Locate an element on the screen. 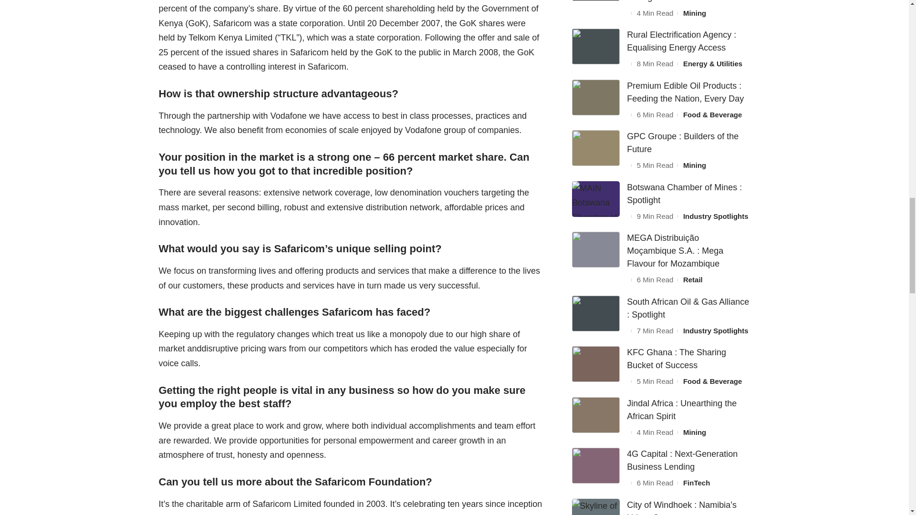  Premium Edible Oil Products : Feeding the Nation, Every Day is located at coordinates (595, 97).